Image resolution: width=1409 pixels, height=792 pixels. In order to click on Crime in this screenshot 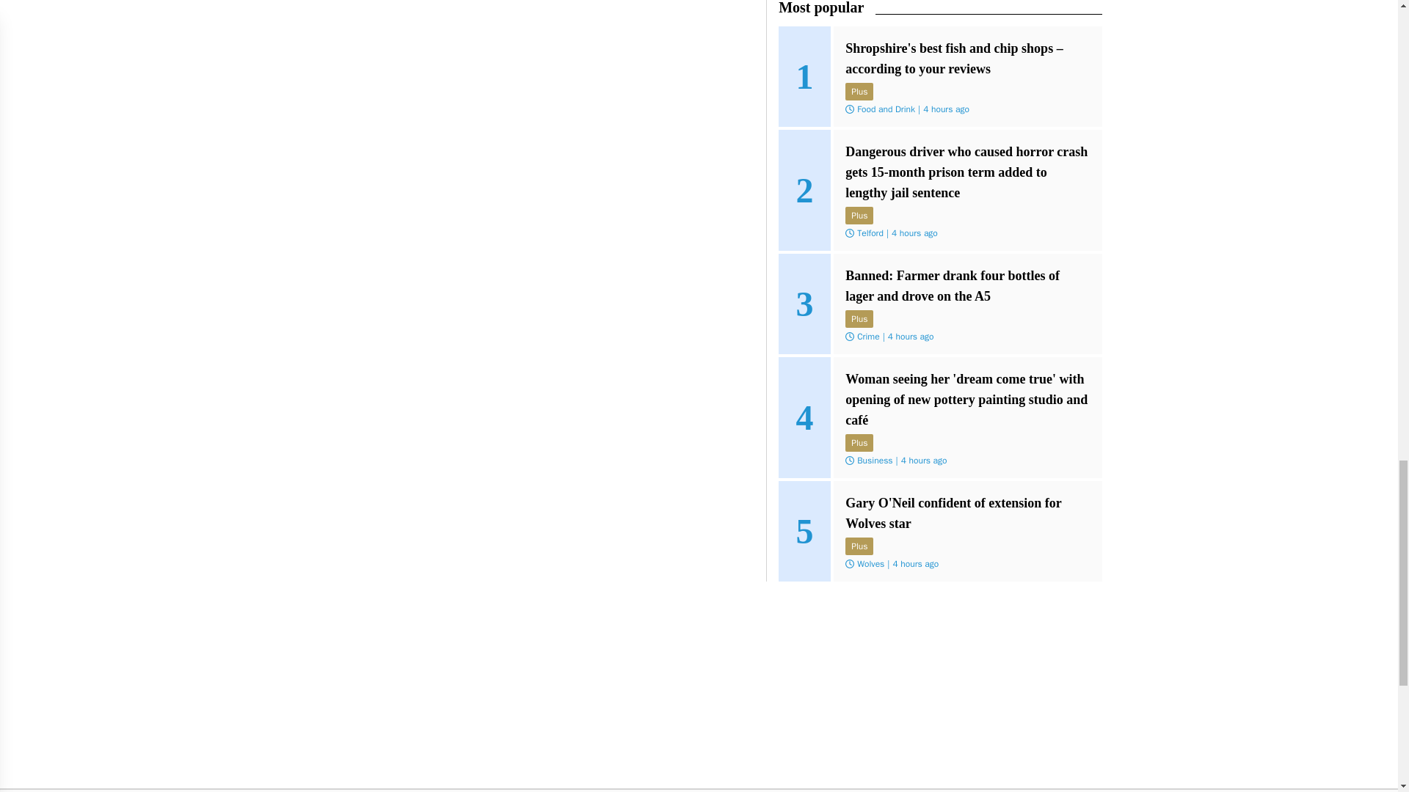, I will do `click(867, 336)`.